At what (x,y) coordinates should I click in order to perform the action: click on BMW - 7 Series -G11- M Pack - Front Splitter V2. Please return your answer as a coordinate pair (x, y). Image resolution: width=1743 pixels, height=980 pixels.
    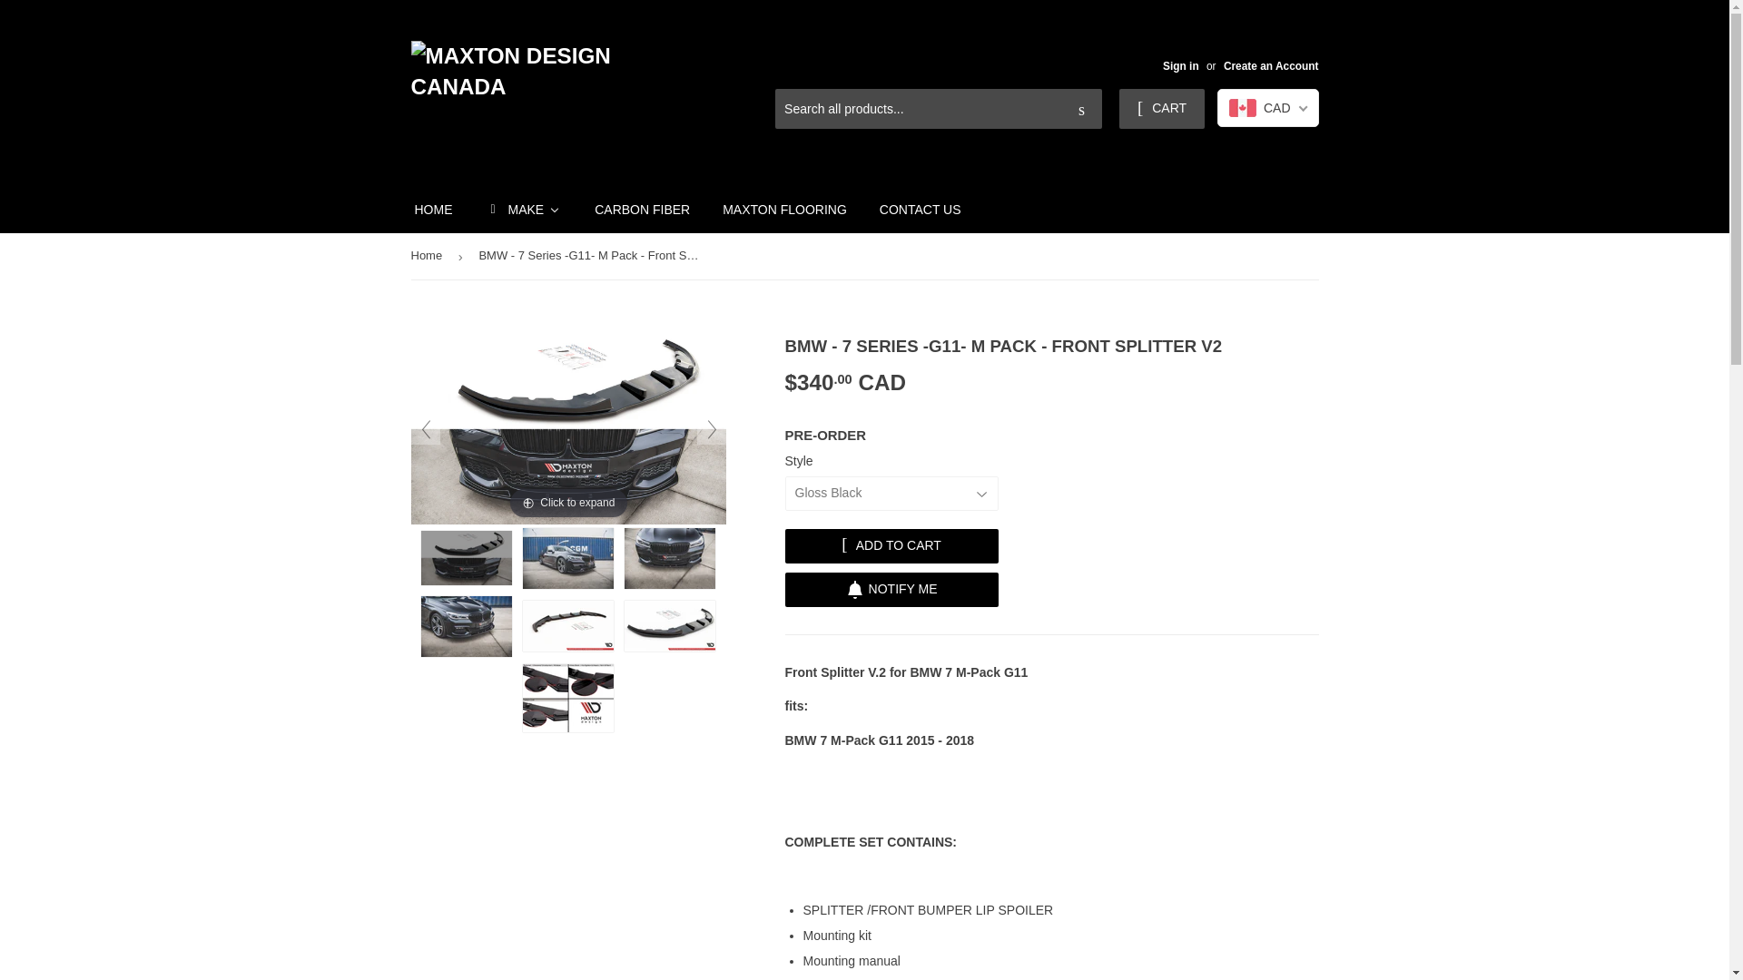
    Looking at the image, I should click on (669, 626).